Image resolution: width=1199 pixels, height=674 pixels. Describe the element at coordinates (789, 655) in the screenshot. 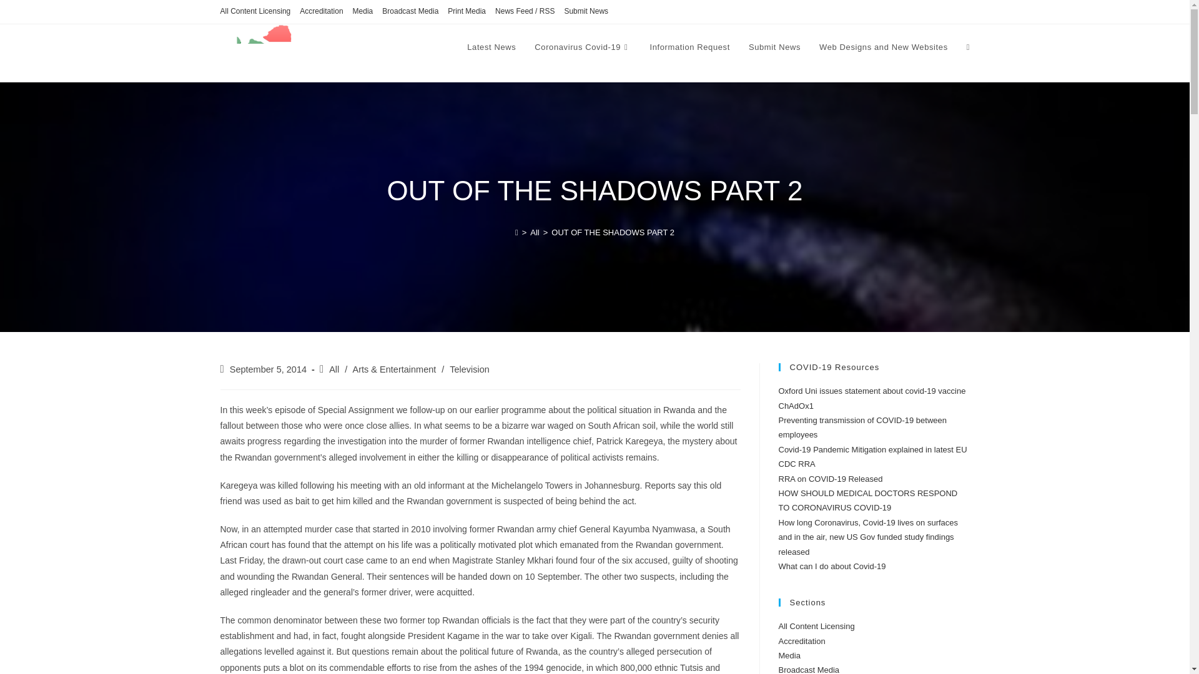

I see `Media` at that location.